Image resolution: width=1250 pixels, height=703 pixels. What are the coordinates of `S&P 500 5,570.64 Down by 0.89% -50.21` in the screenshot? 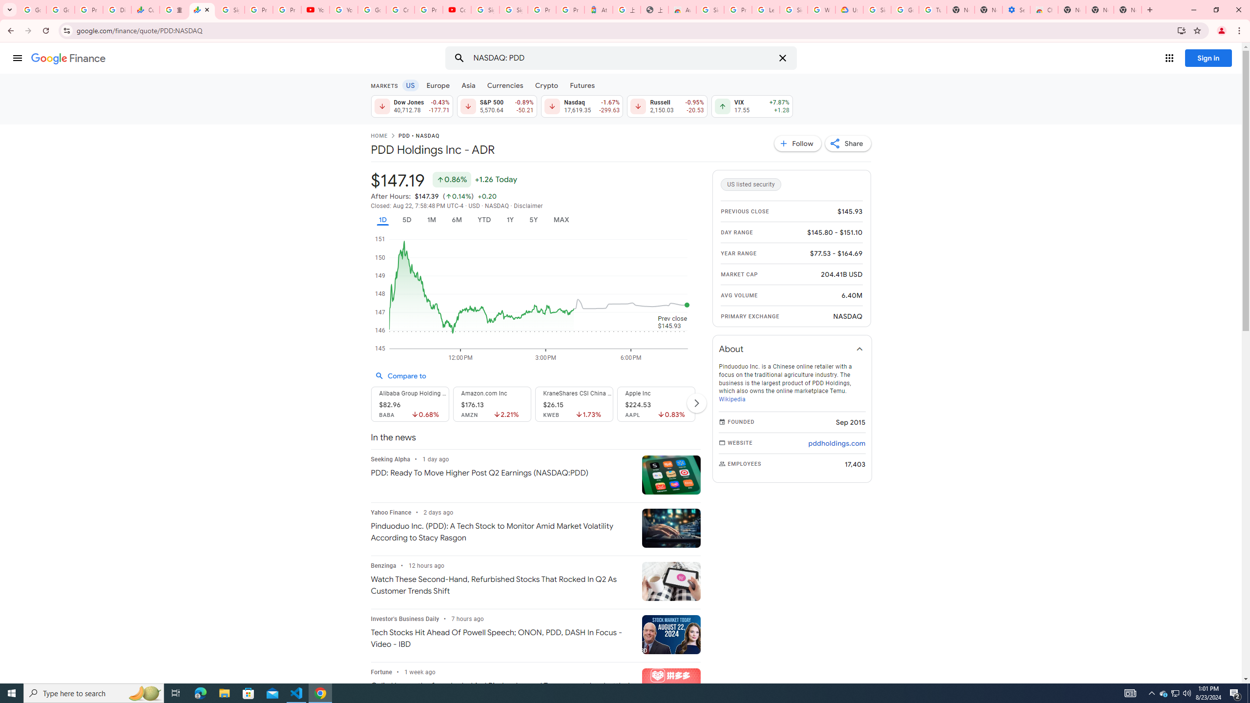 It's located at (497, 106).